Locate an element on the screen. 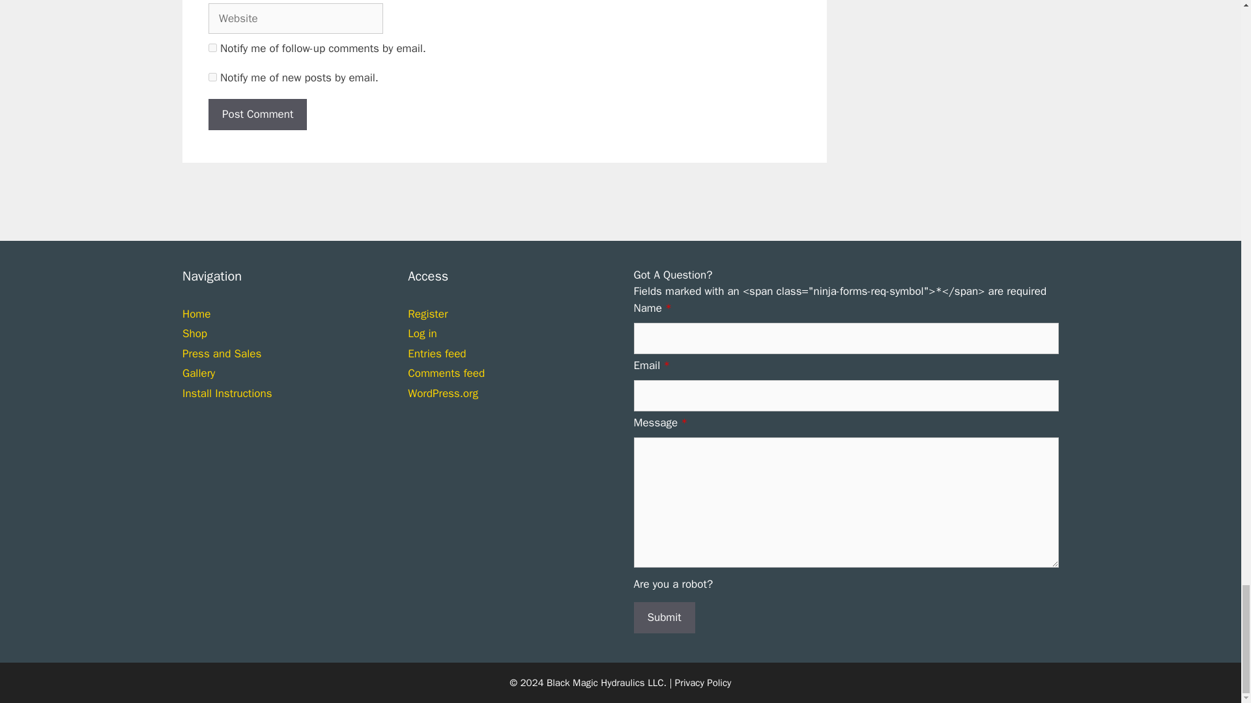 The height and width of the screenshot is (703, 1251). Submit is located at coordinates (663, 617).